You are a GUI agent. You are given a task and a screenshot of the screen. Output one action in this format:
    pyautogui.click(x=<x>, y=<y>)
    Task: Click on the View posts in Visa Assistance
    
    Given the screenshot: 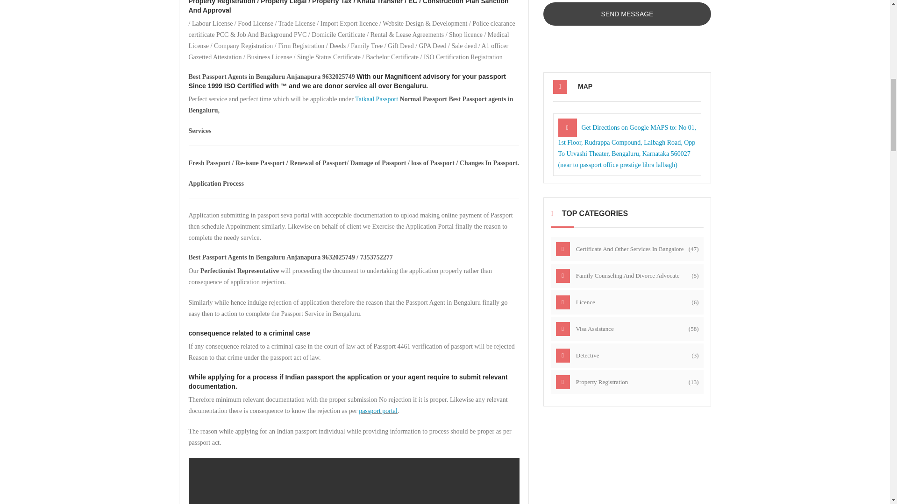 What is the action you would take?
    pyautogui.click(x=627, y=329)
    